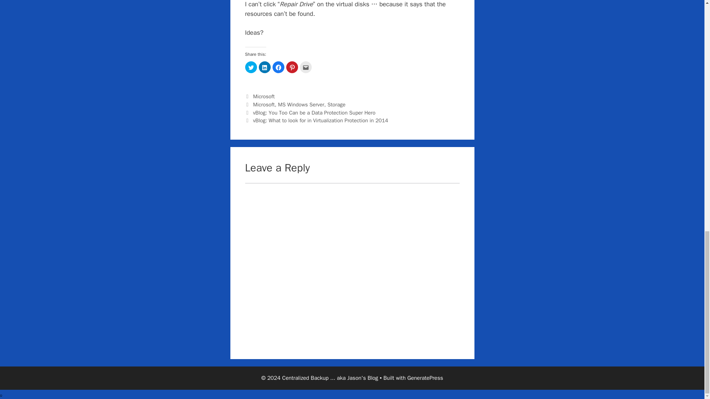 Image resolution: width=710 pixels, height=399 pixels. Describe the element at coordinates (305, 67) in the screenshot. I see `Click to email this to a friend` at that location.